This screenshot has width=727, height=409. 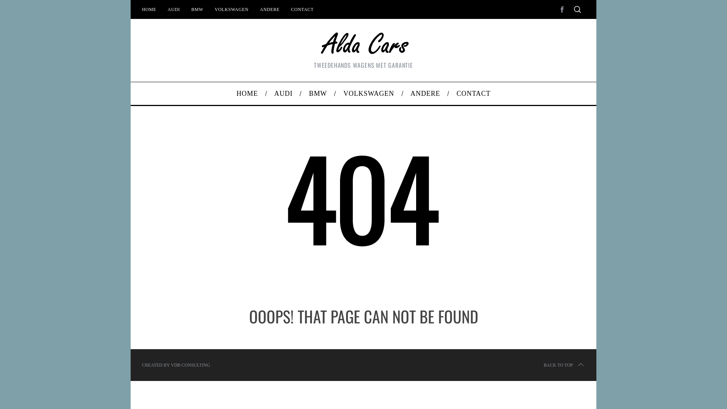 What do you see at coordinates (425, 94) in the screenshot?
I see `ANDERE` at bounding box center [425, 94].